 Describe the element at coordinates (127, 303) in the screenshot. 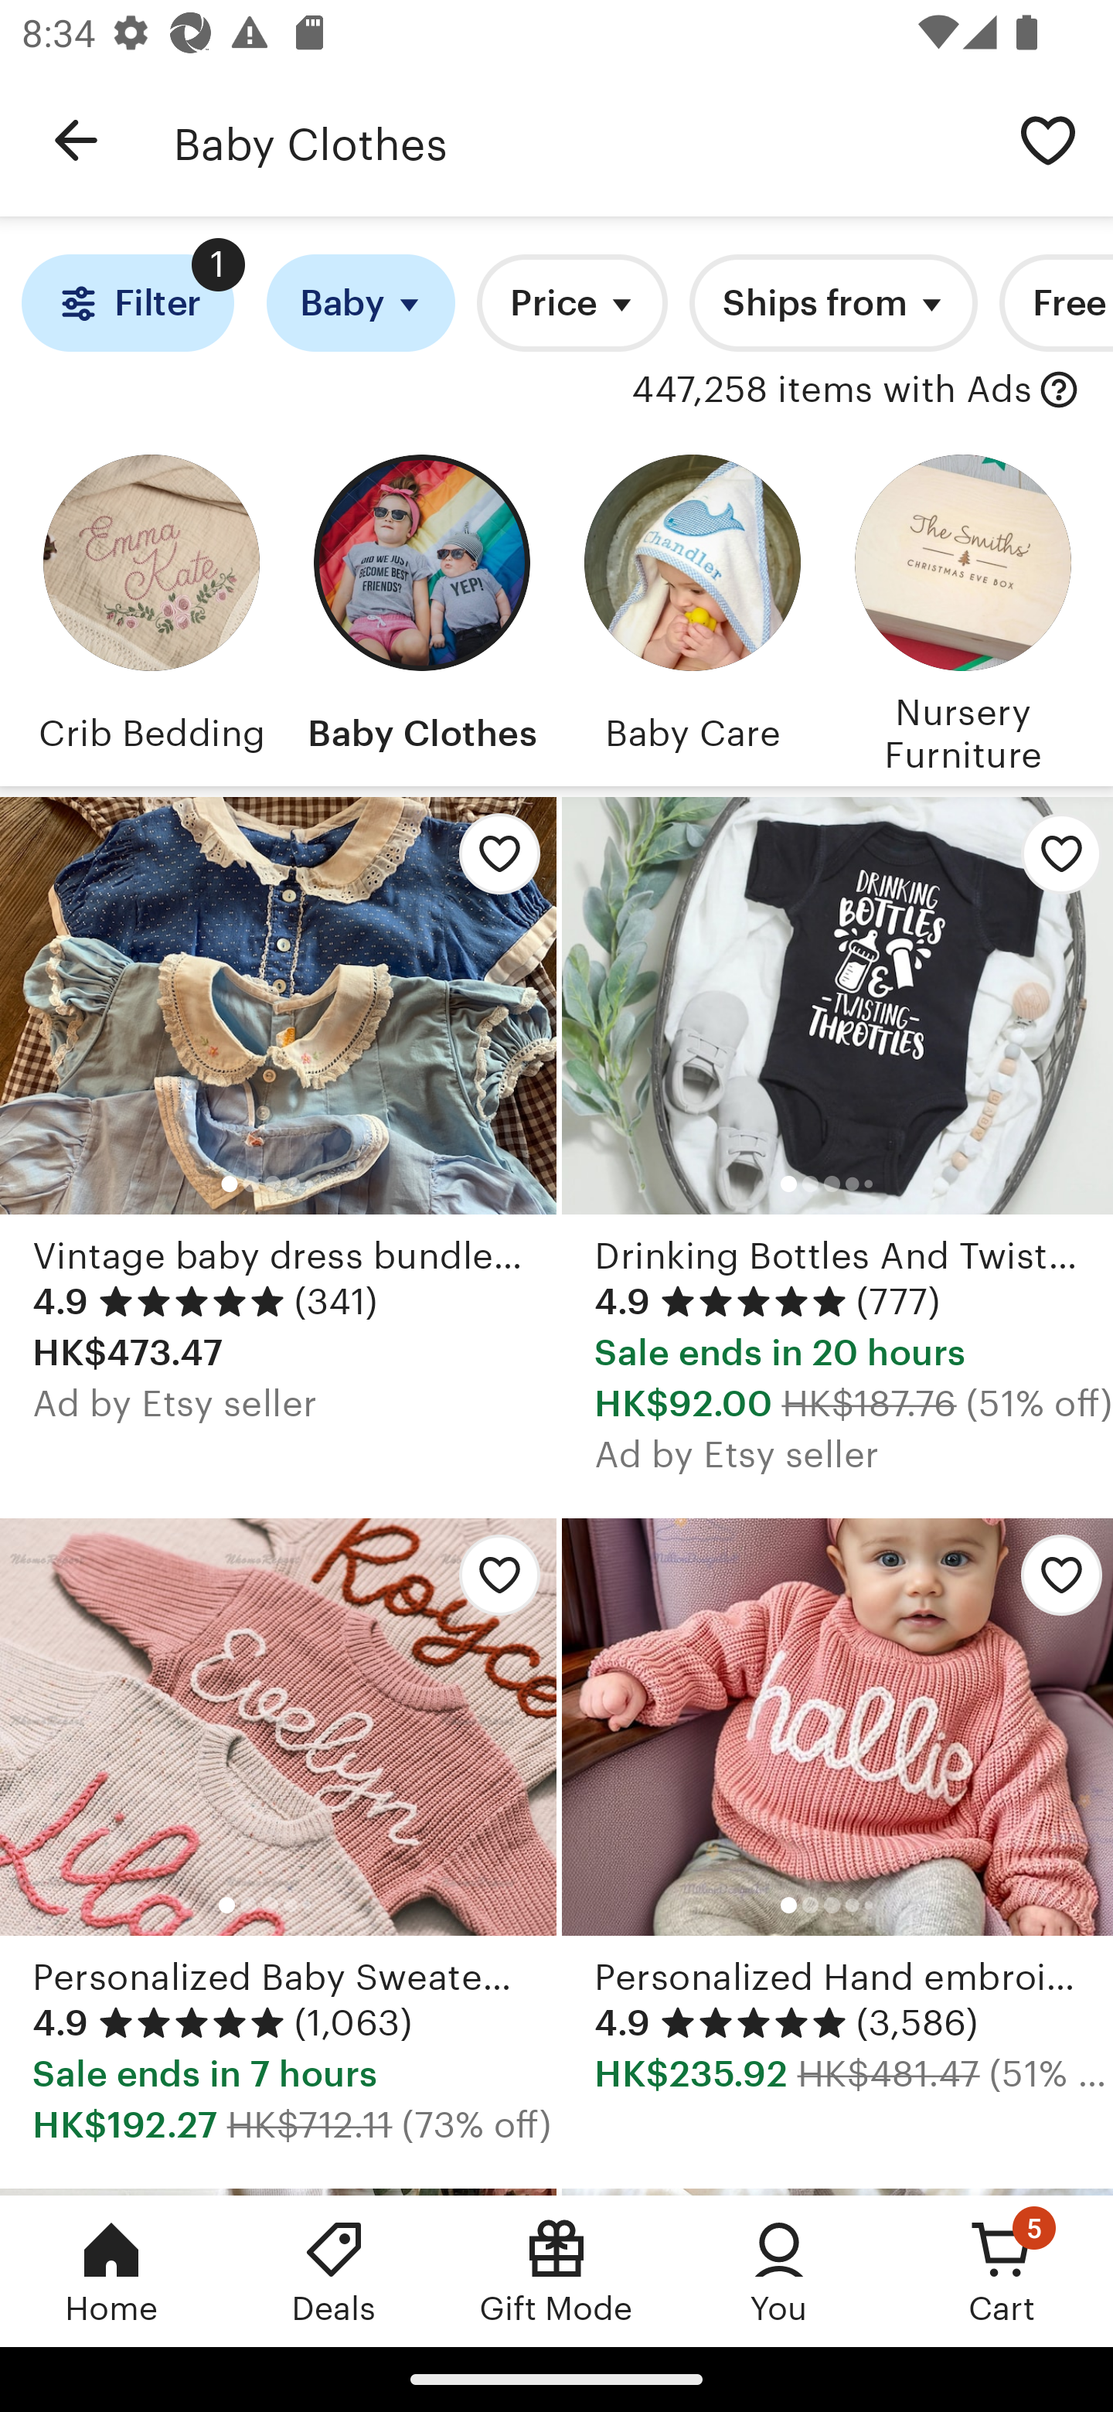

I see `Filter` at that location.